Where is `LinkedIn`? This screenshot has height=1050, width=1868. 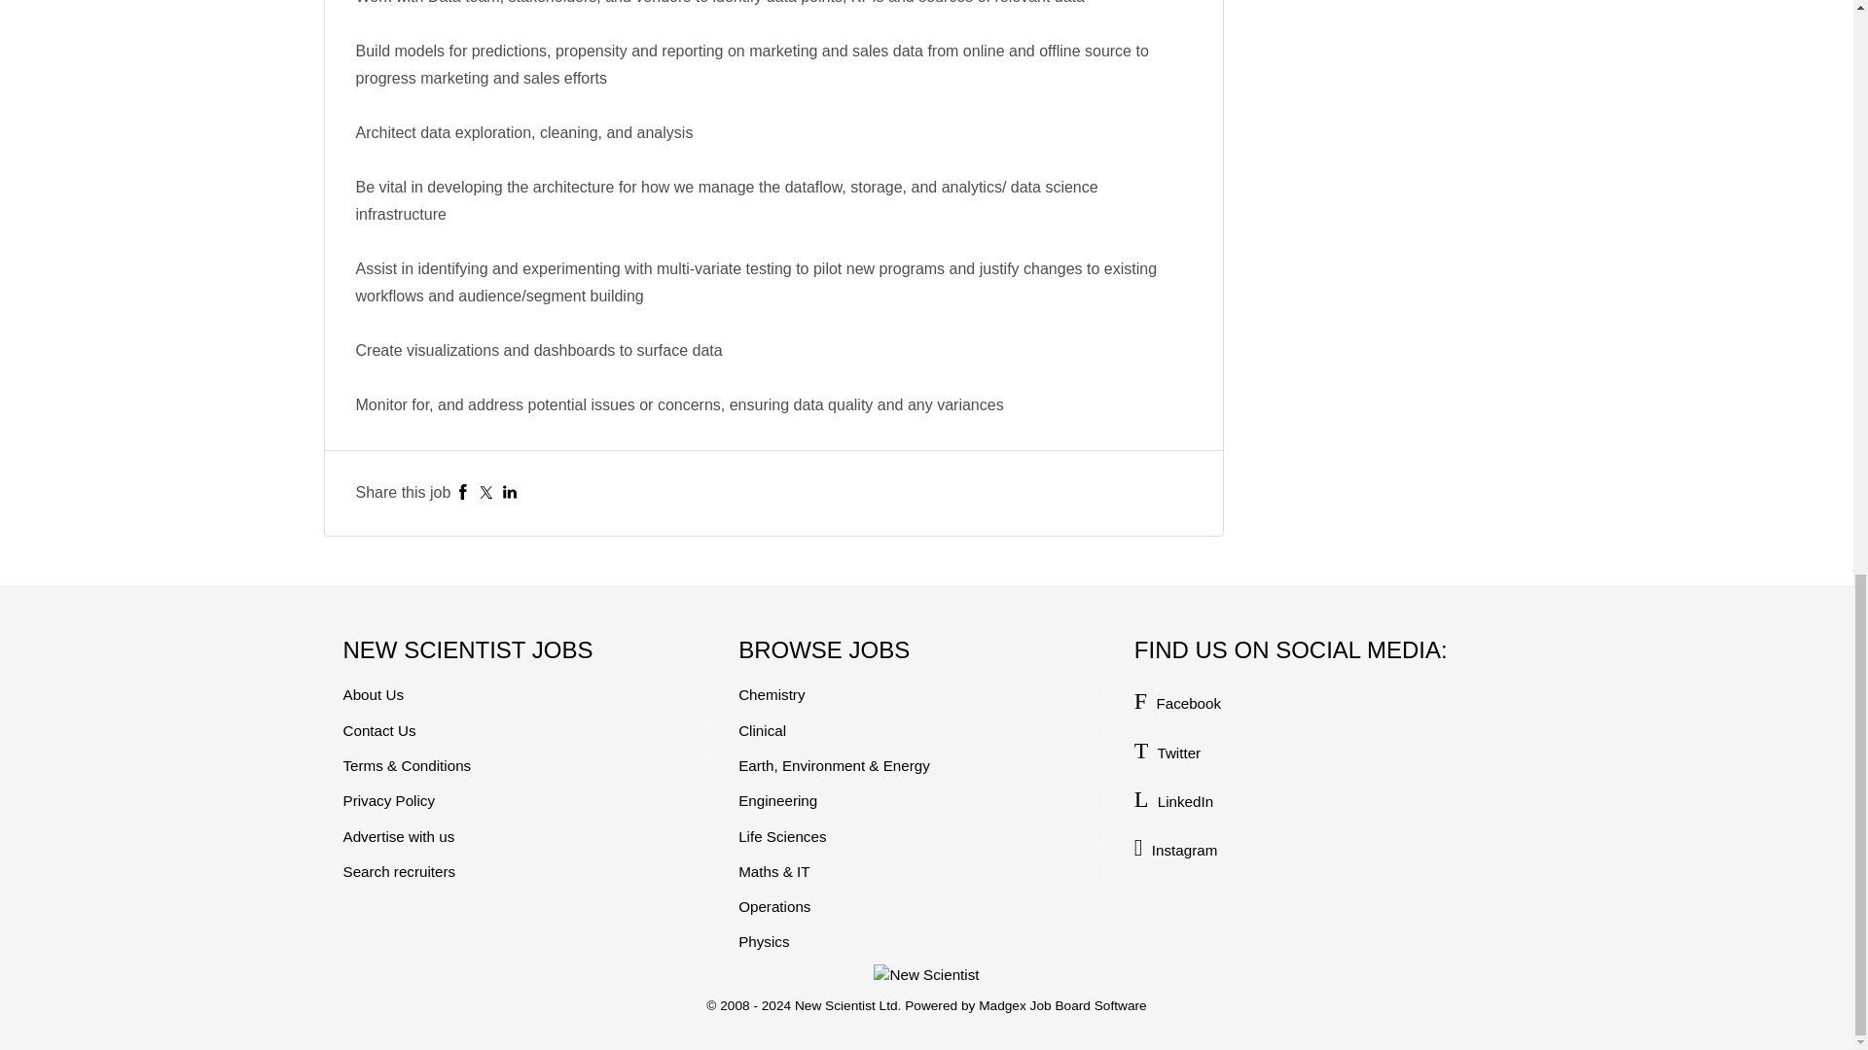 LinkedIn is located at coordinates (510, 492).